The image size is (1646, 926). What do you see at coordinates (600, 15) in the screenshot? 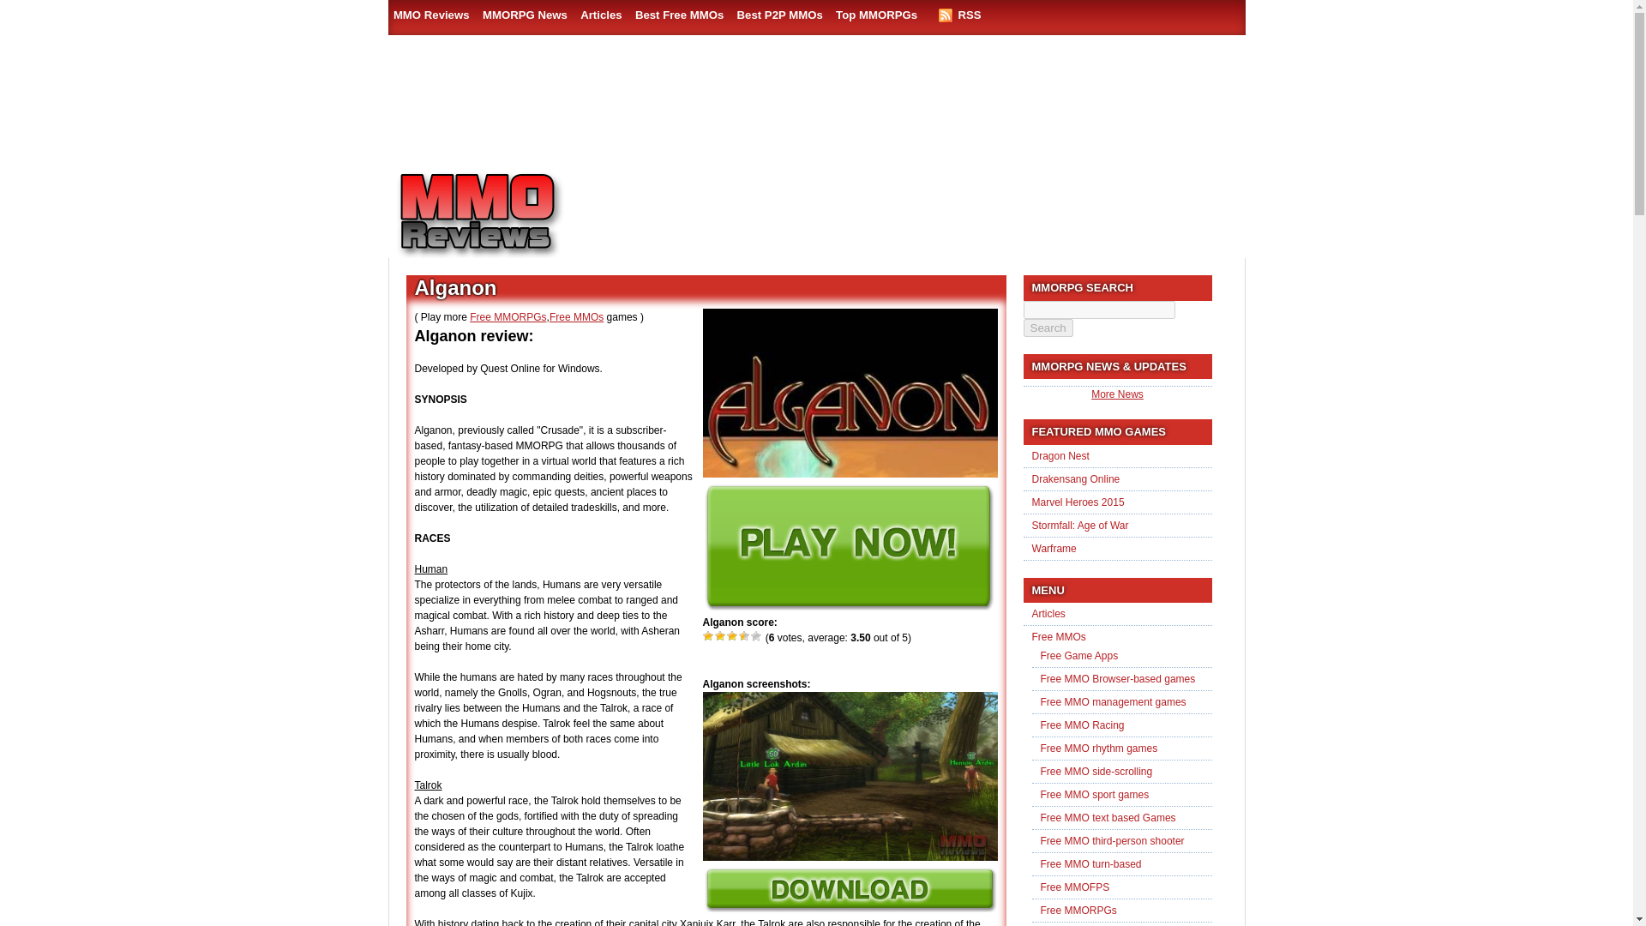
I see `Articles` at bounding box center [600, 15].